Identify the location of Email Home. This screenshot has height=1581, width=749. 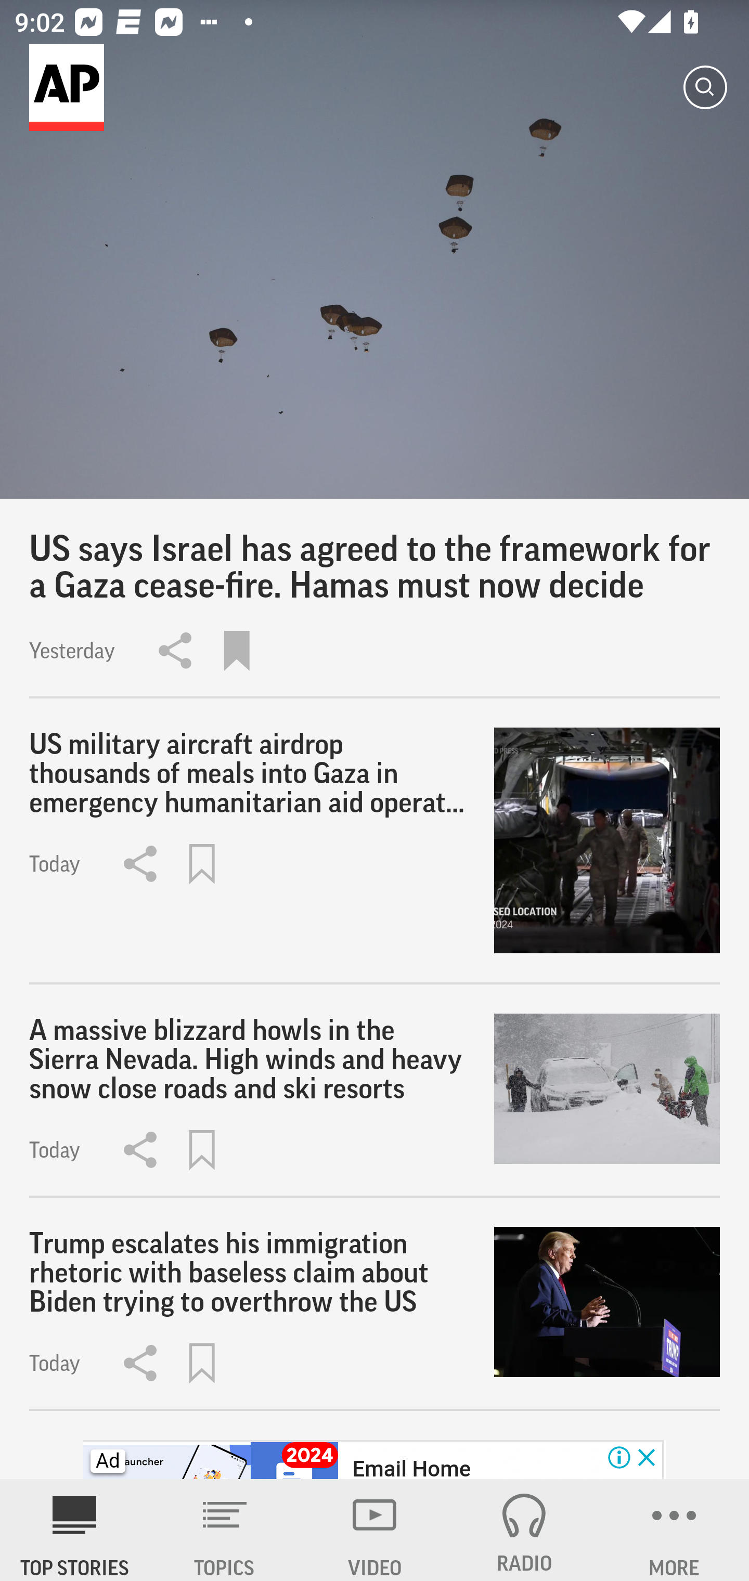
(411, 1467).